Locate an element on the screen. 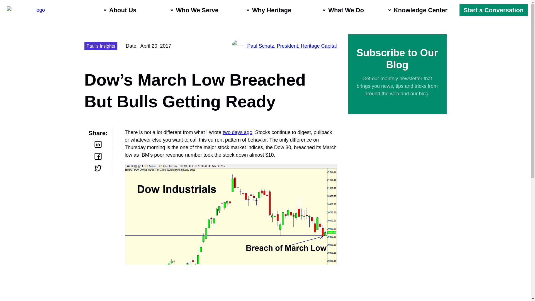  Start a Conversation is located at coordinates (493, 10).